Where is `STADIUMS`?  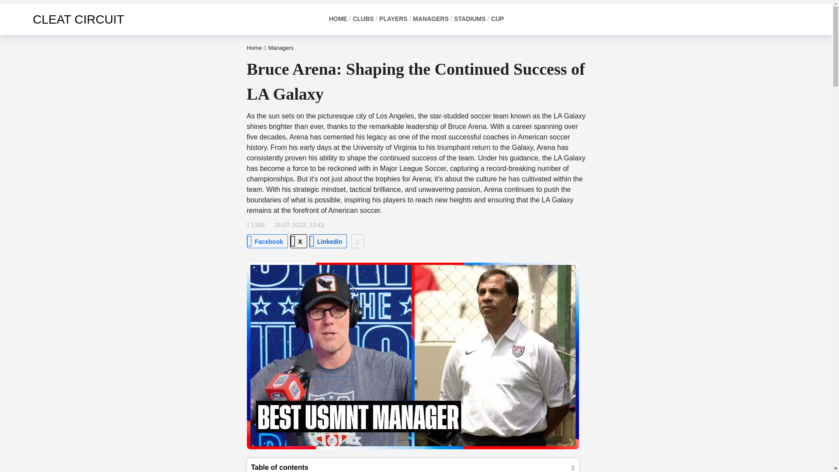
STADIUMS is located at coordinates (469, 19).